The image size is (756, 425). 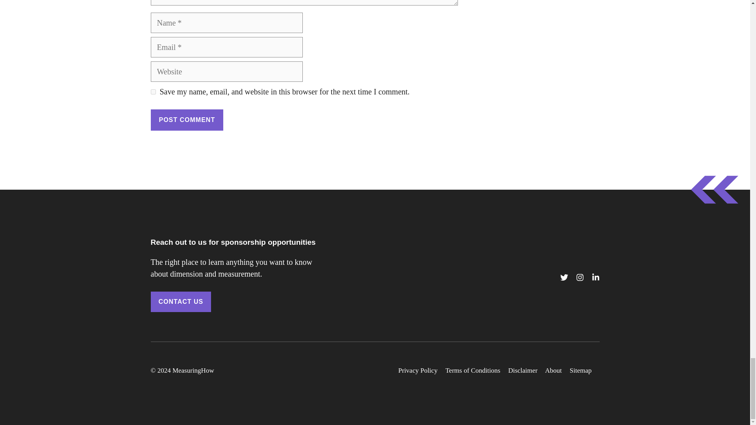 I want to click on About, so click(x=553, y=370).